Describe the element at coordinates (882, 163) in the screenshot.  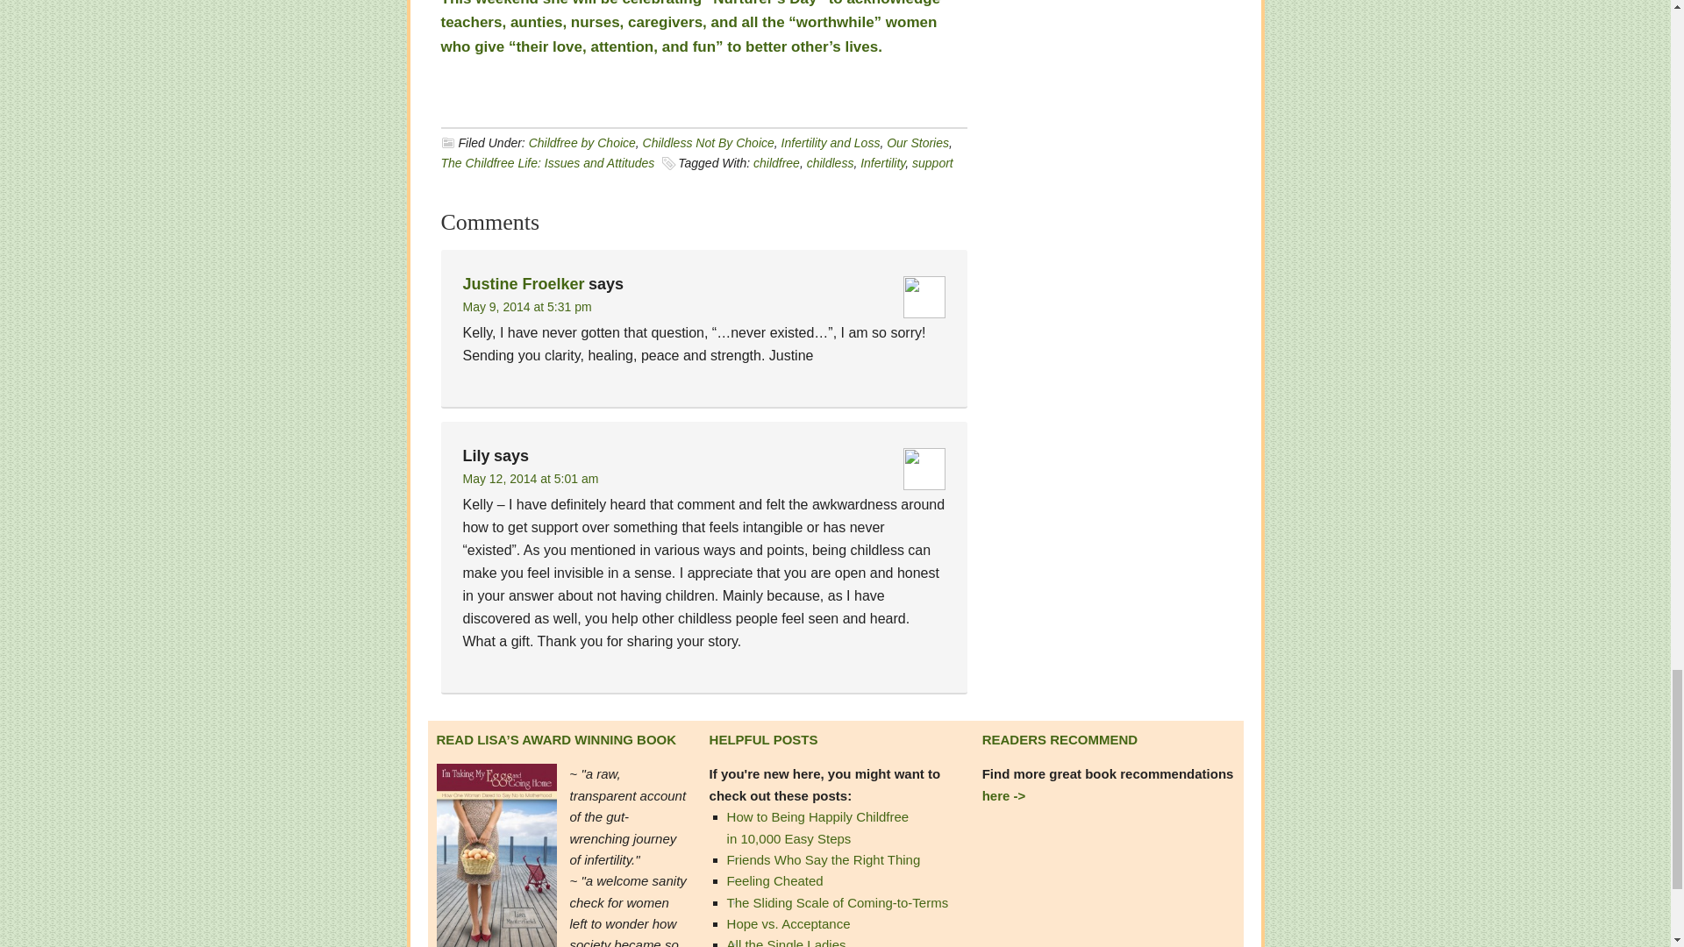
I see `Infertility` at that location.